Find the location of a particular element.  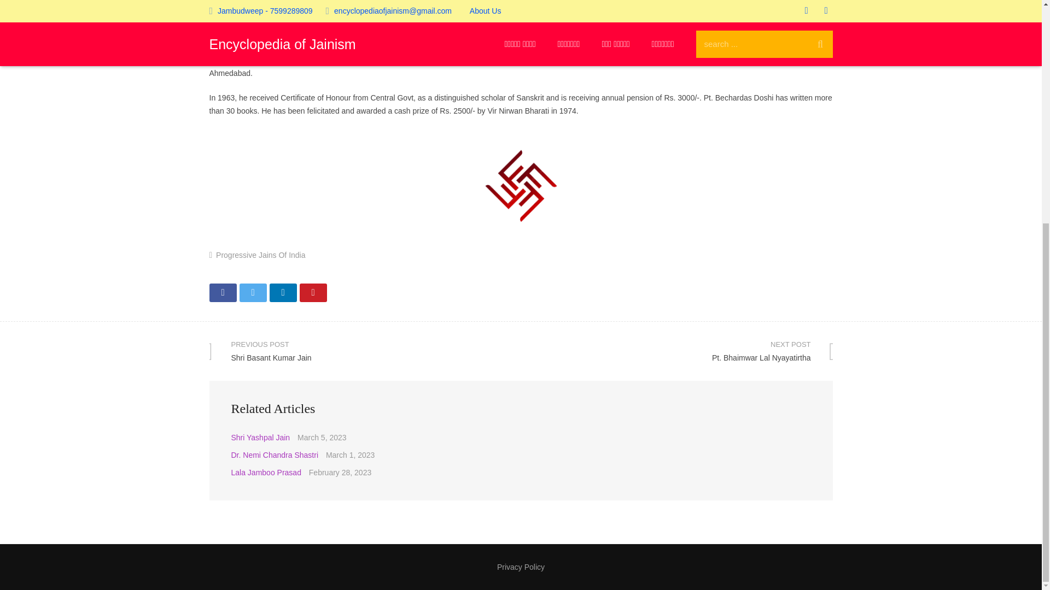

Shri Yashpal Jain is located at coordinates (253, 293).